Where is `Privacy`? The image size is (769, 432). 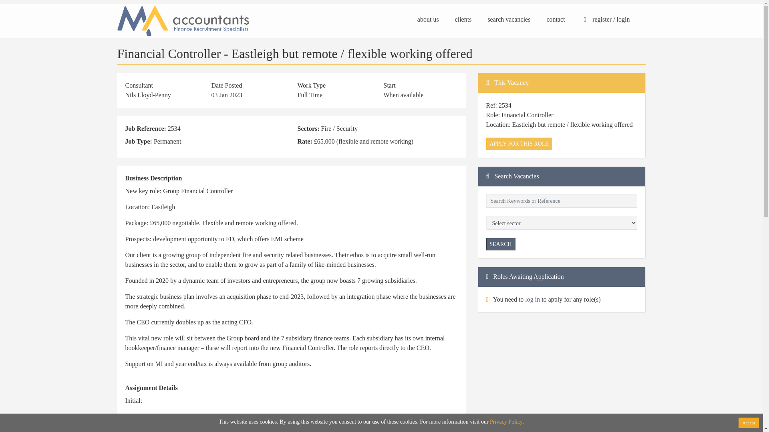 Privacy is located at coordinates (127, 372).